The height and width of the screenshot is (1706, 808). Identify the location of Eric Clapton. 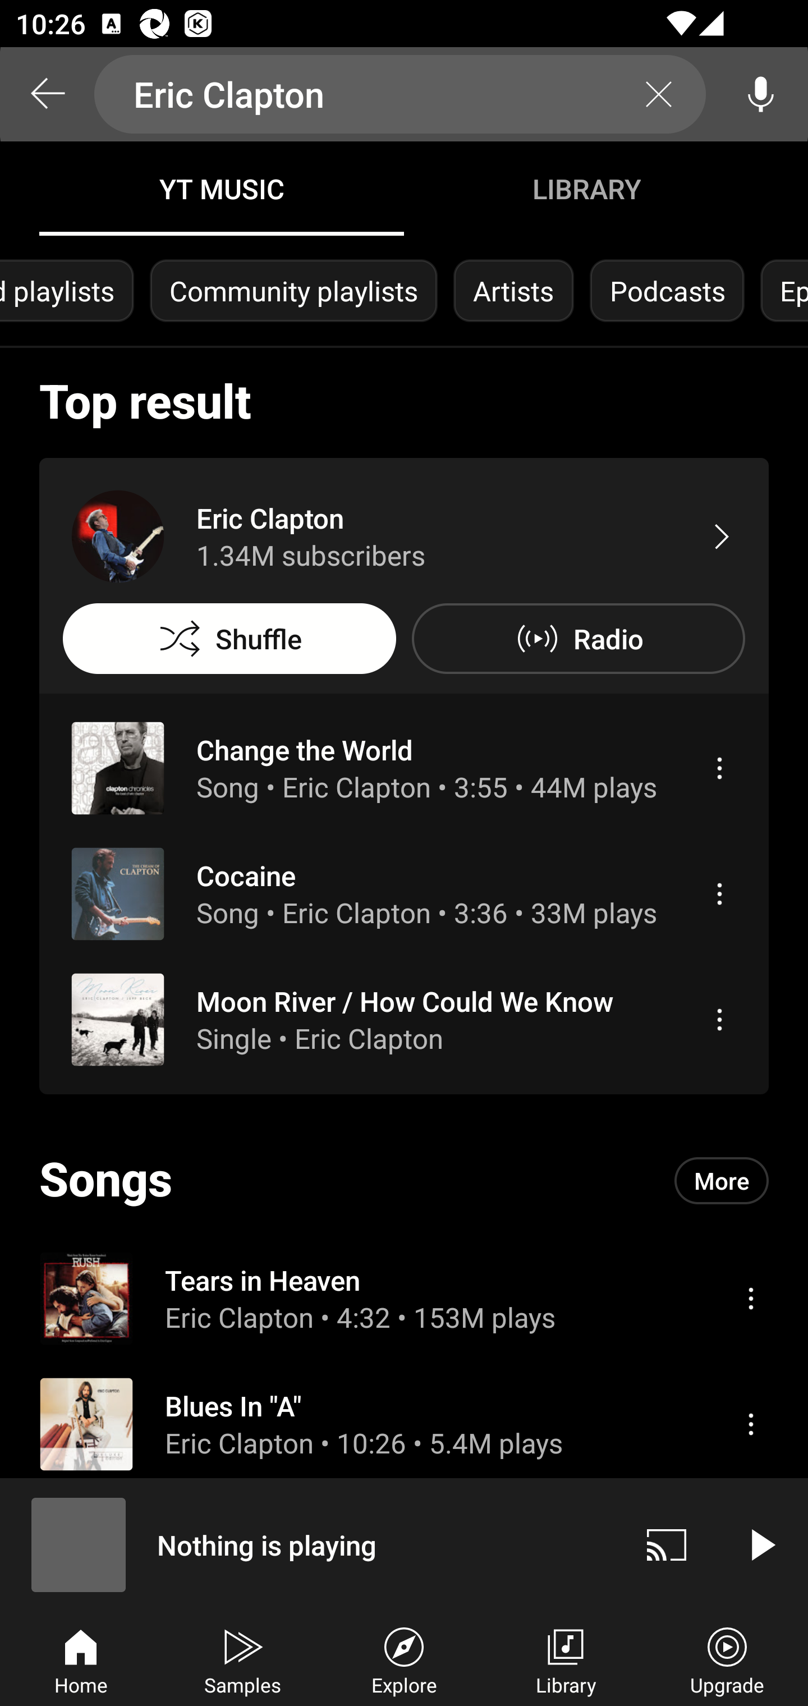
(400, 94).